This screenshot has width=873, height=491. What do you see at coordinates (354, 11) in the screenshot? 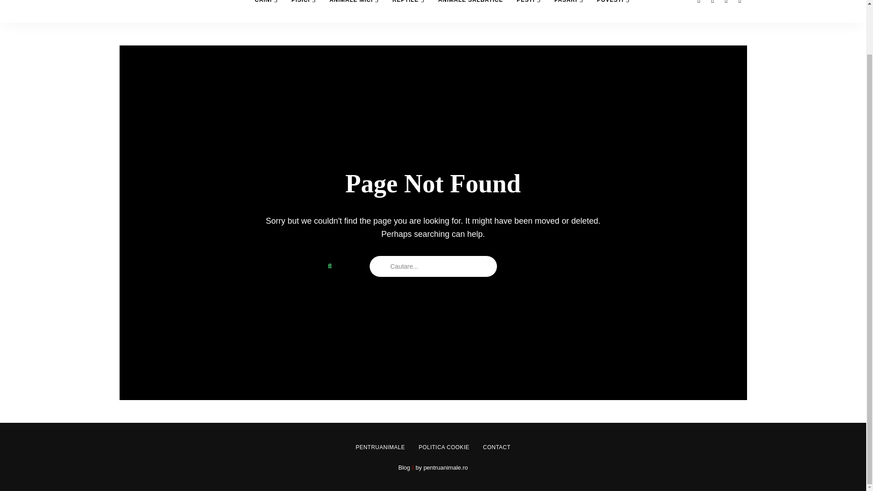
I see `ANIMALE MICI` at bounding box center [354, 11].